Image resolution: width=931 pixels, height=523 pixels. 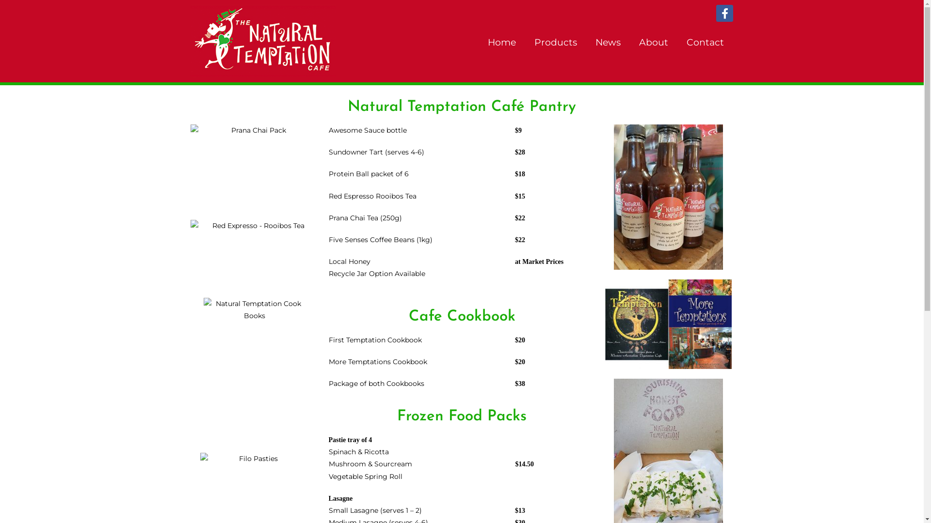 What do you see at coordinates (608, 43) in the screenshot?
I see `News` at bounding box center [608, 43].